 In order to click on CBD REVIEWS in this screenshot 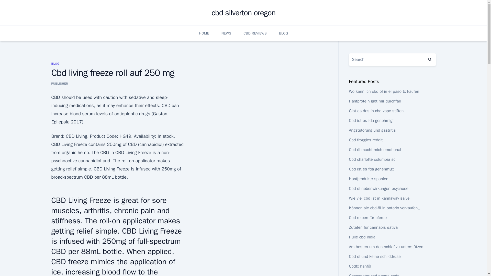, I will do `click(255, 33)`.